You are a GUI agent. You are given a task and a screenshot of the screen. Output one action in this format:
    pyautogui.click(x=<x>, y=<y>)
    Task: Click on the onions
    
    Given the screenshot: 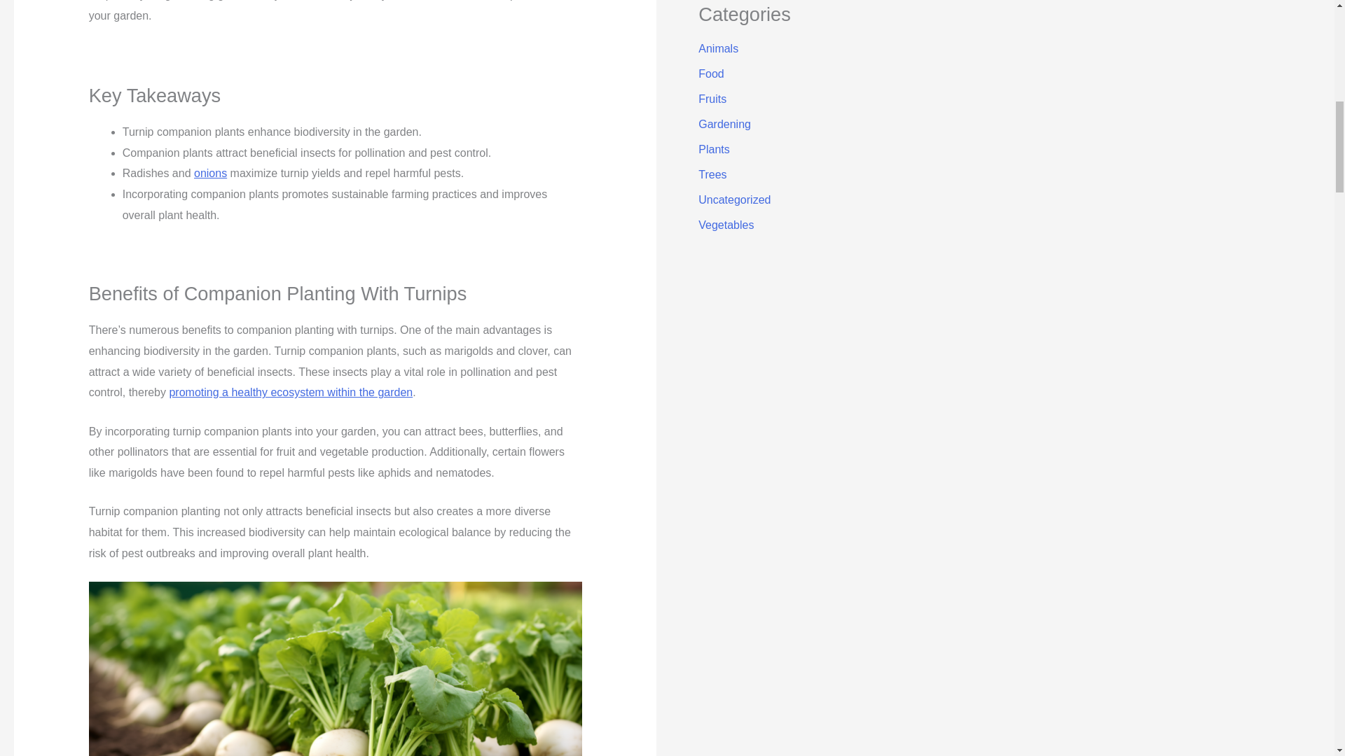 What is the action you would take?
    pyautogui.click(x=210, y=172)
    